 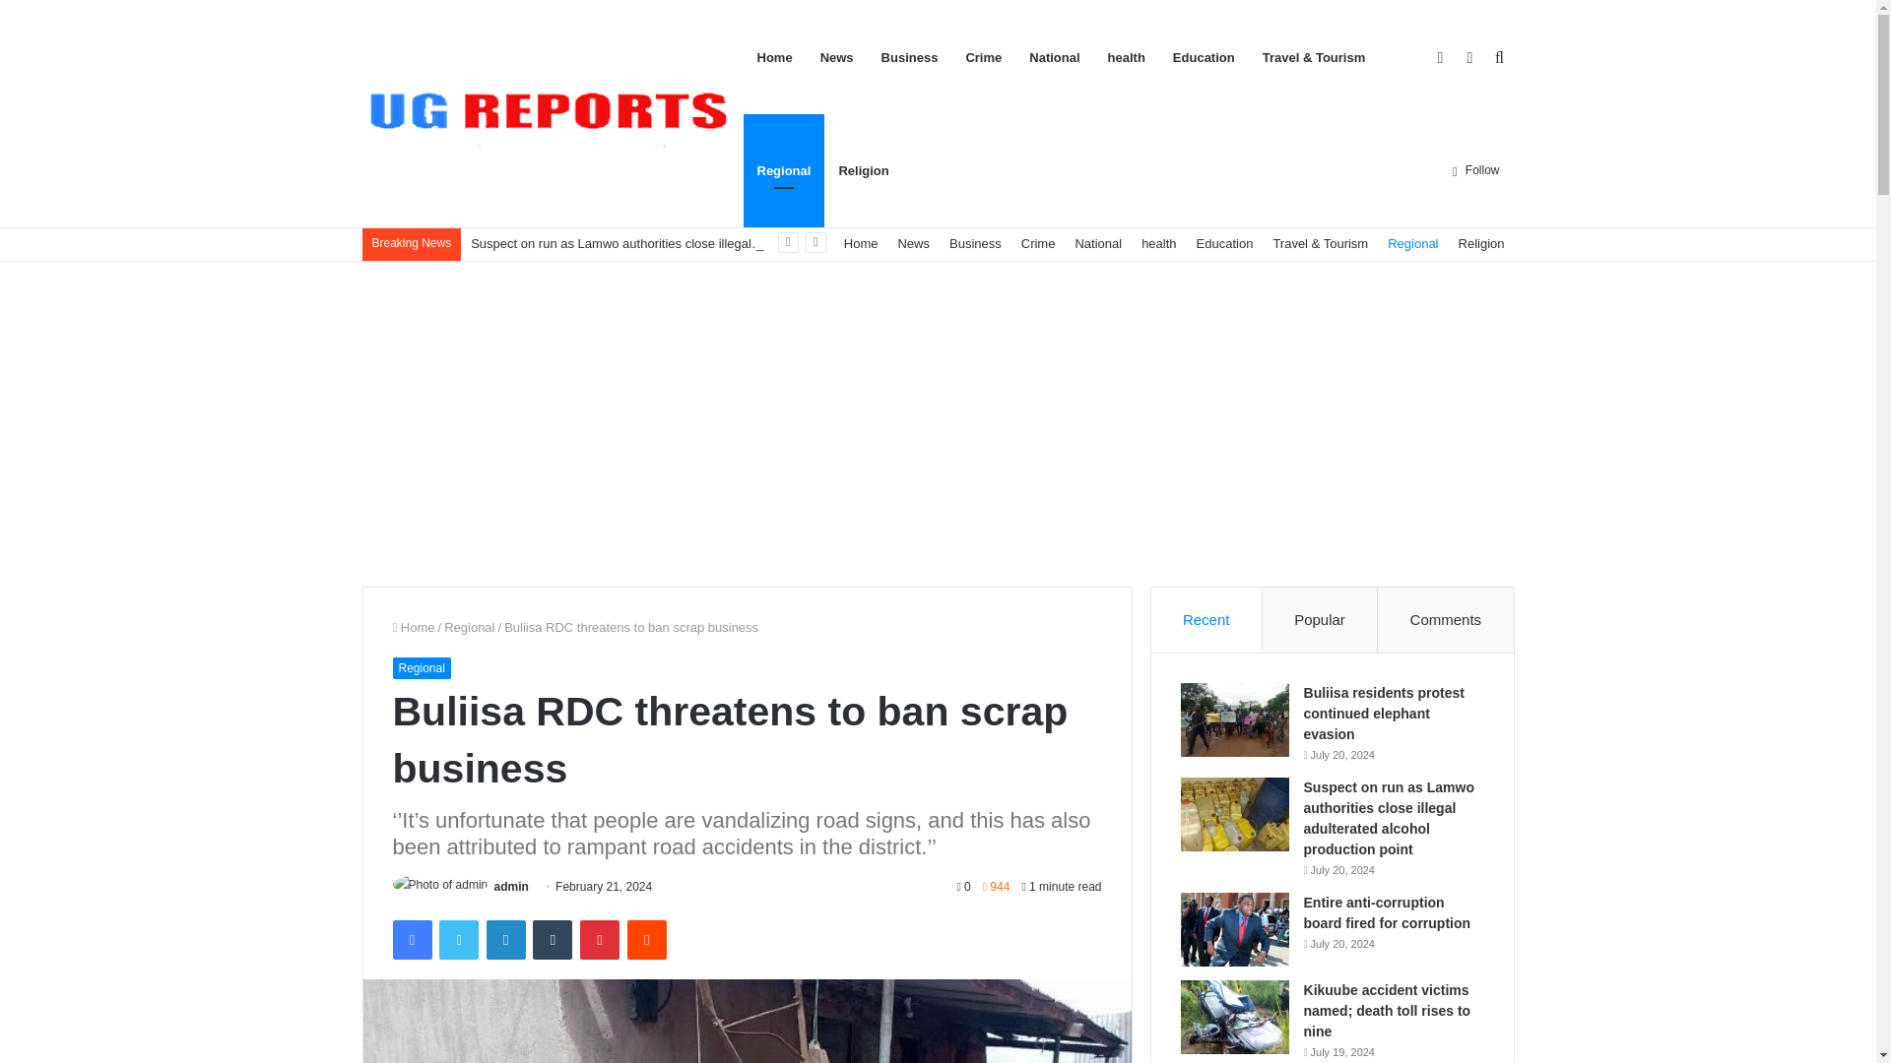 What do you see at coordinates (861, 243) in the screenshot?
I see `Home` at bounding box center [861, 243].